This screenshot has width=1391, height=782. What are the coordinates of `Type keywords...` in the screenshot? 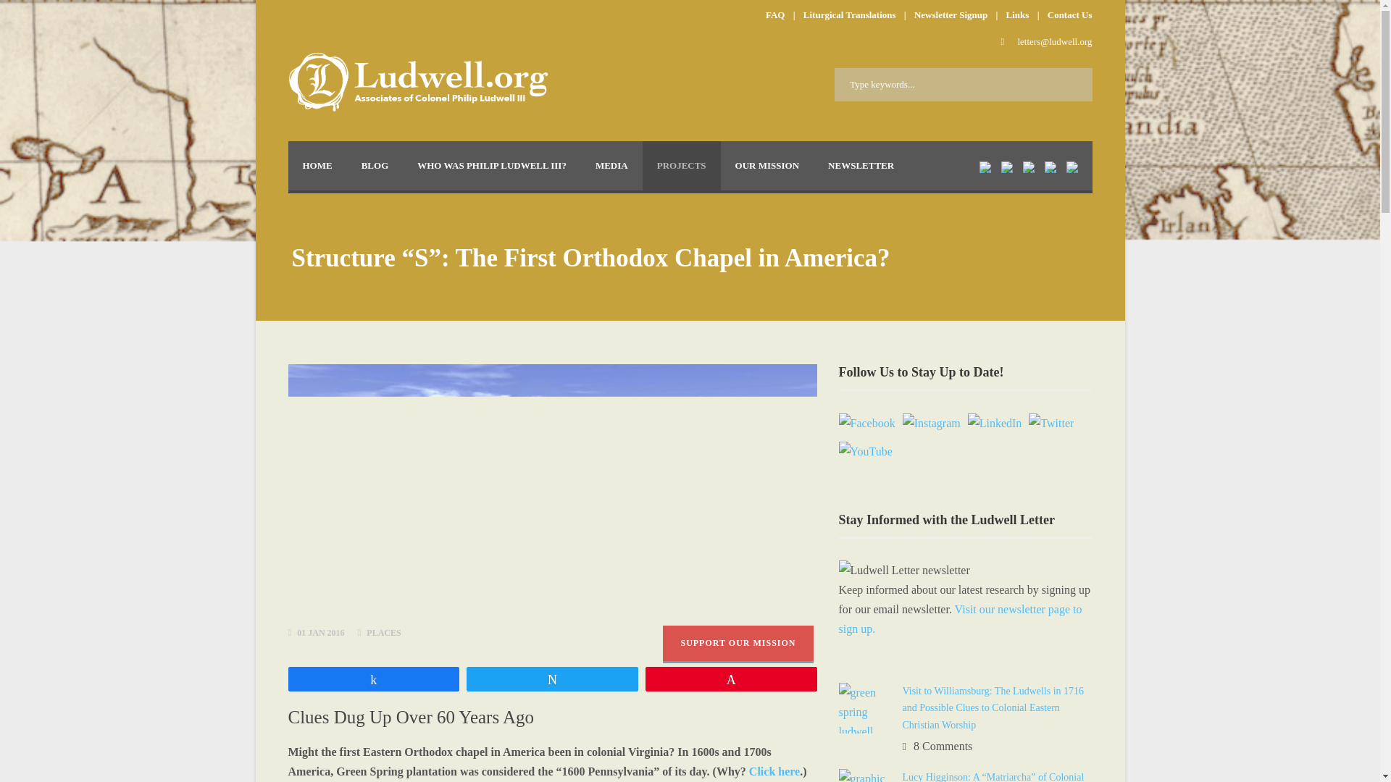 It's located at (964, 84).